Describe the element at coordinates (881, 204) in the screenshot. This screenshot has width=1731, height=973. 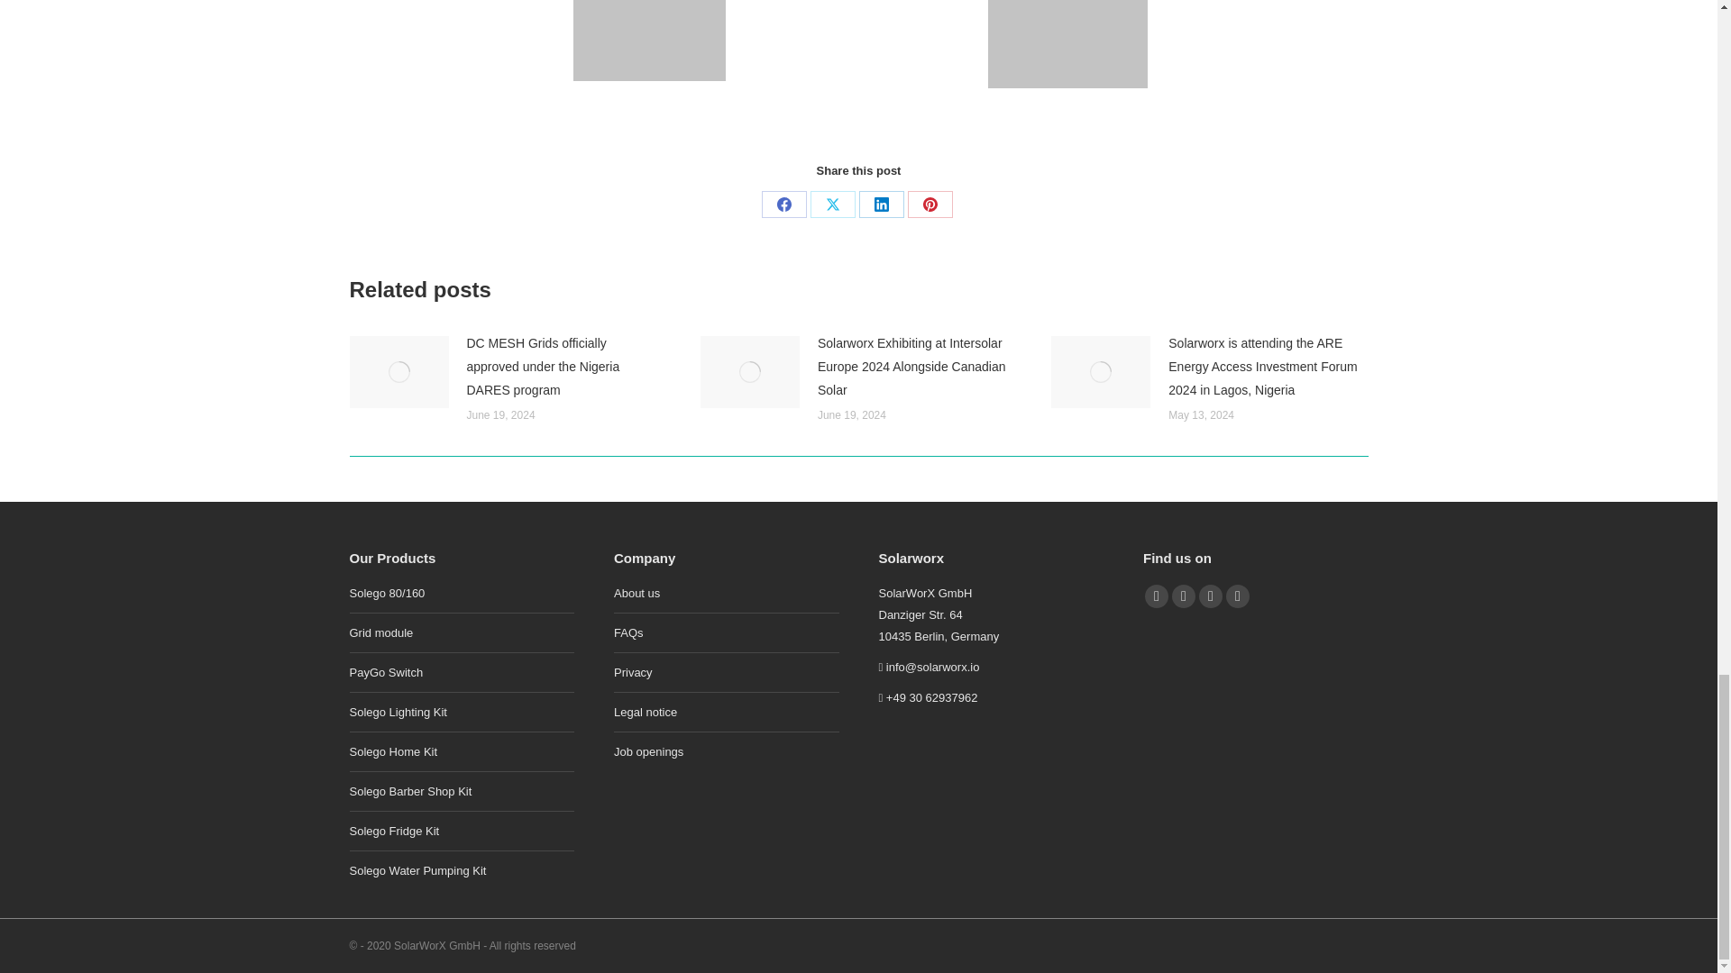
I see `LinkedIn` at that location.